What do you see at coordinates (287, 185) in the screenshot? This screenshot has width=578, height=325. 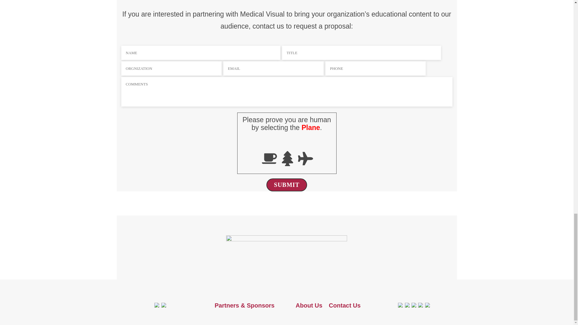 I see `SUBMIT` at bounding box center [287, 185].